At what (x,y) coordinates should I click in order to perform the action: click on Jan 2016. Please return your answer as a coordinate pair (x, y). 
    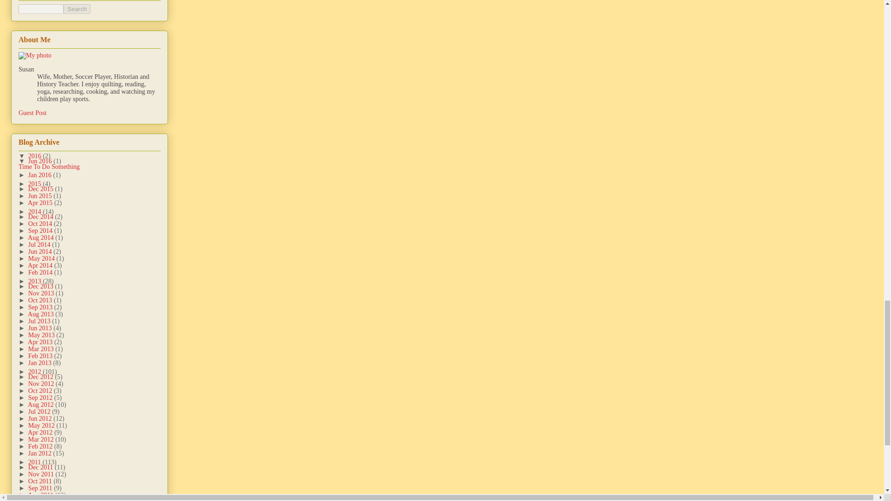
    Looking at the image, I should click on (41, 175).